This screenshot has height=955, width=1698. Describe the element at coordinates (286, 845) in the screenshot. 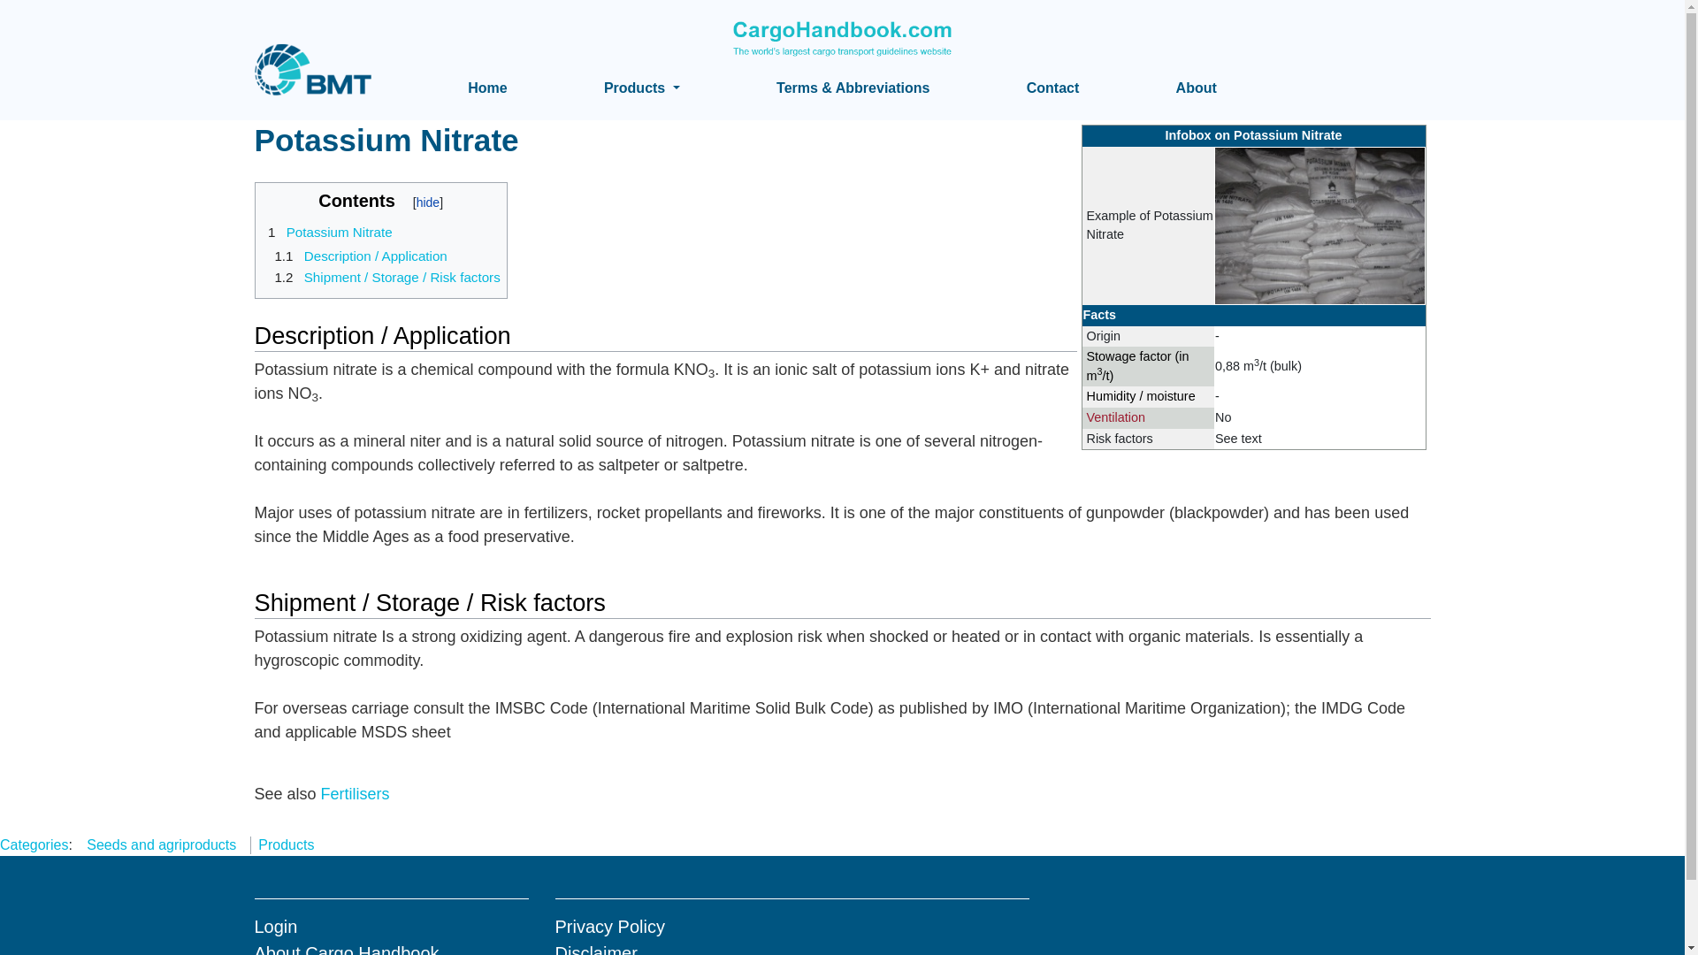

I see `Category:Products` at that location.